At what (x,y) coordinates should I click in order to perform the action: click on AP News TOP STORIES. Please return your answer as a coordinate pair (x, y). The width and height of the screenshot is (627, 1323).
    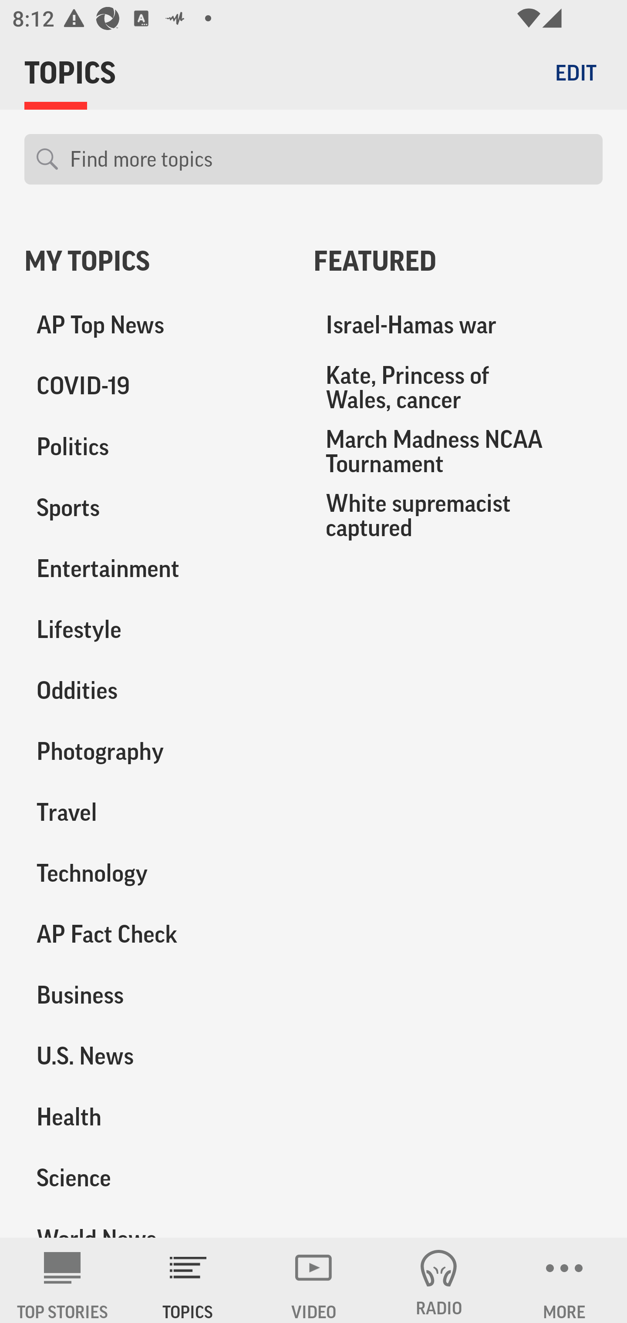
    Looking at the image, I should click on (63, 1280).